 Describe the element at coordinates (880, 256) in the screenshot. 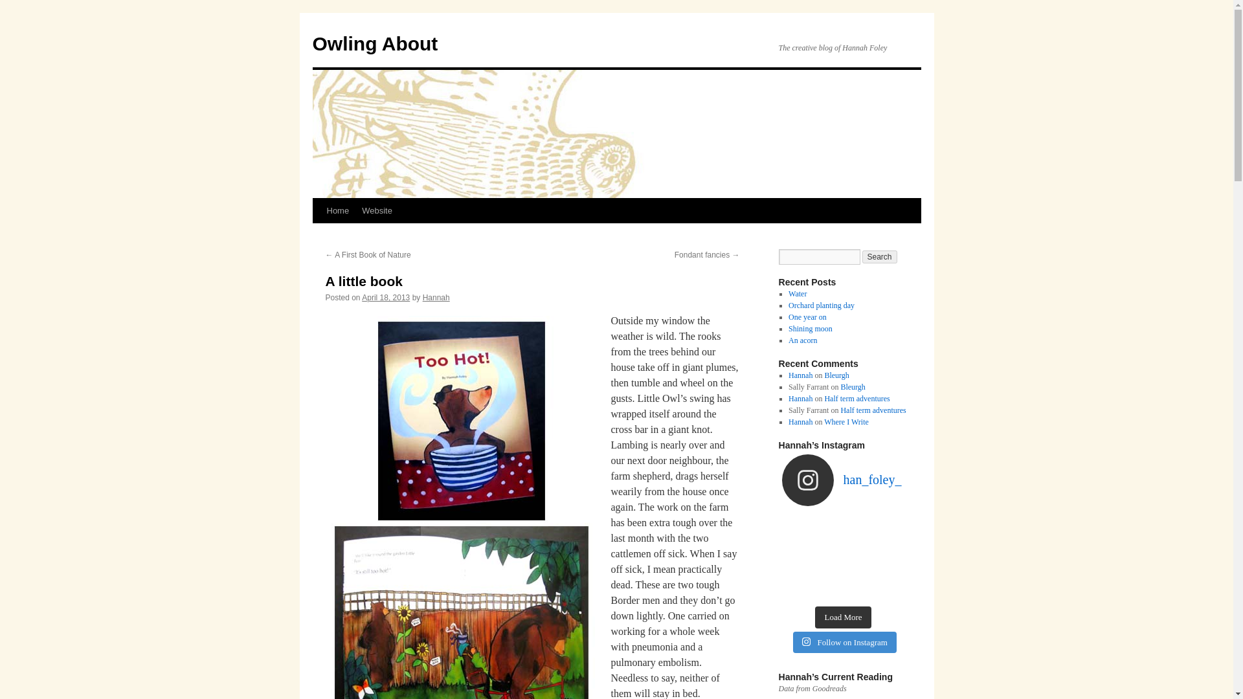

I see `Search` at that location.